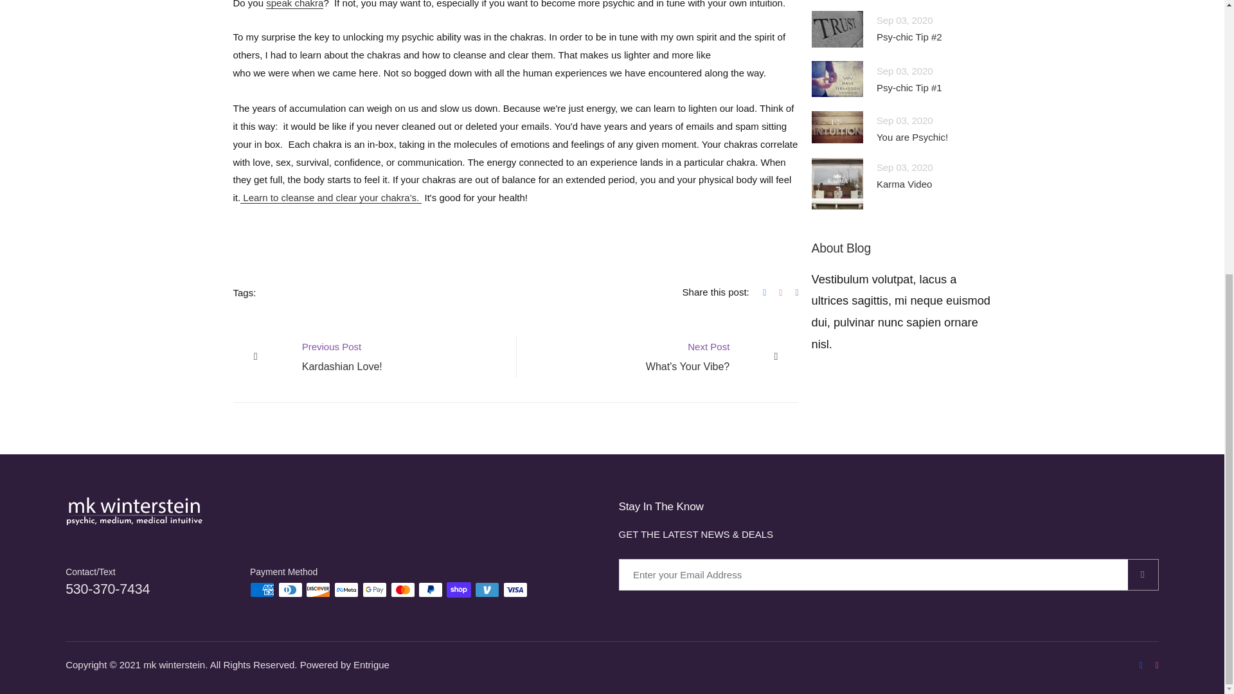  I want to click on Mastercard, so click(402, 590).